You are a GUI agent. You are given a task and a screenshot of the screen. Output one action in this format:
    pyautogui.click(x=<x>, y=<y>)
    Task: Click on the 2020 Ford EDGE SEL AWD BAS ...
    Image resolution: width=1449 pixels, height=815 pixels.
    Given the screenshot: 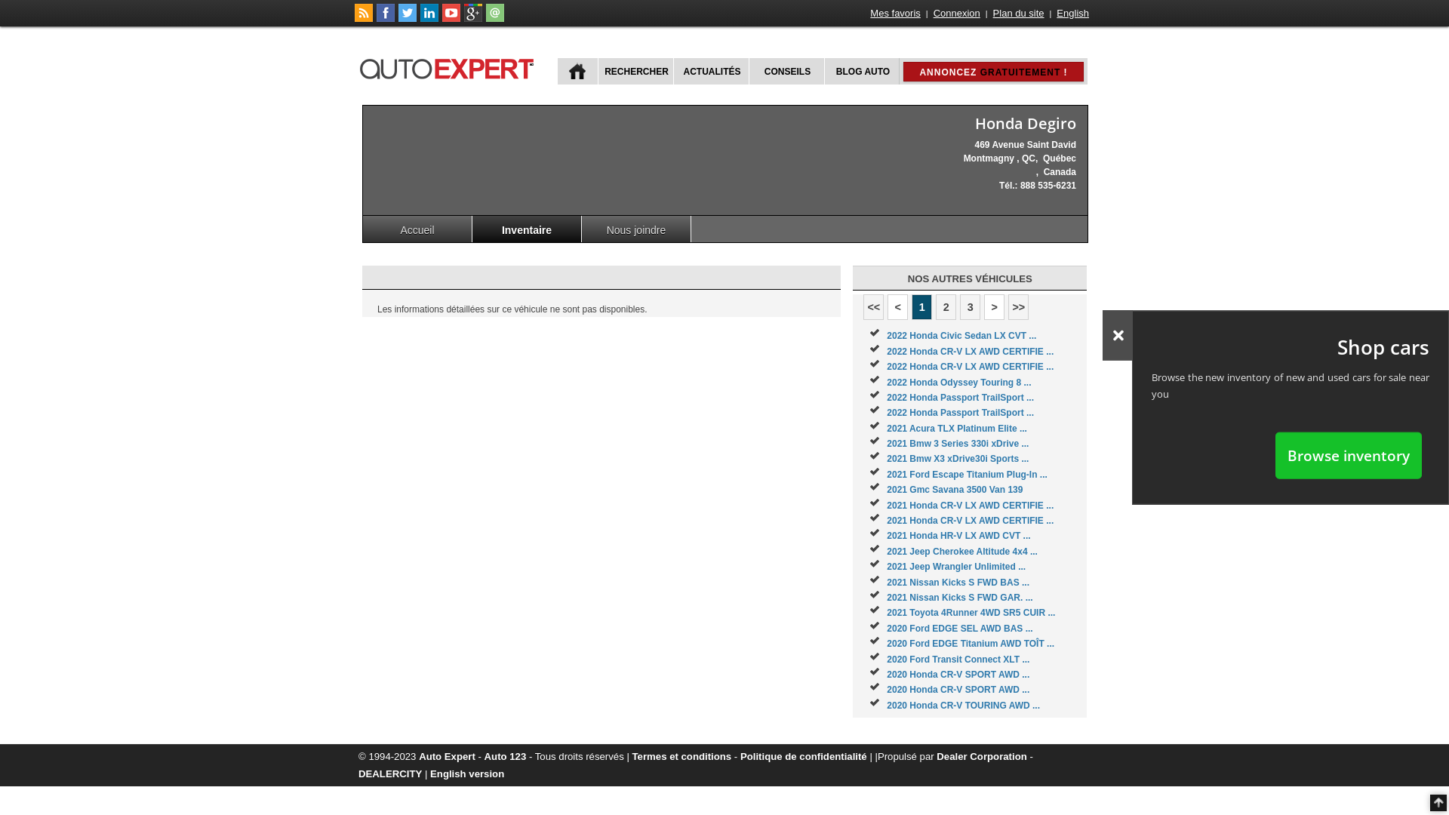 What is the action you would take?
    pyautogui.click(x=960, y=629)
    